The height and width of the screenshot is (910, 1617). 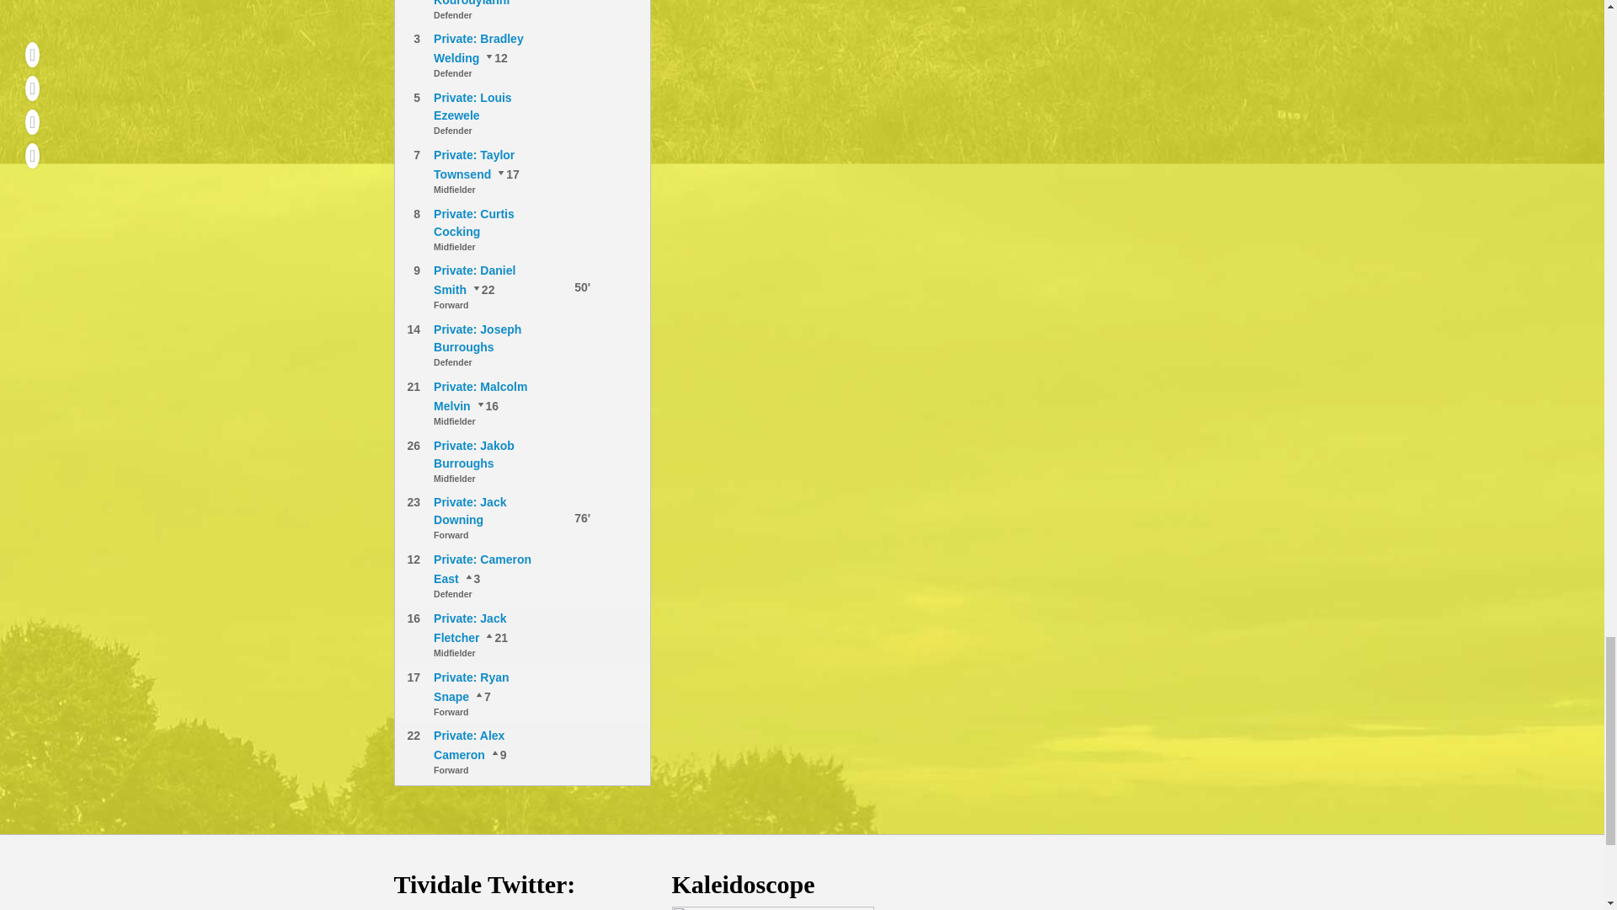 I want to click on Private: Zacharias Kourouyianni, so click(x=471, y=3).